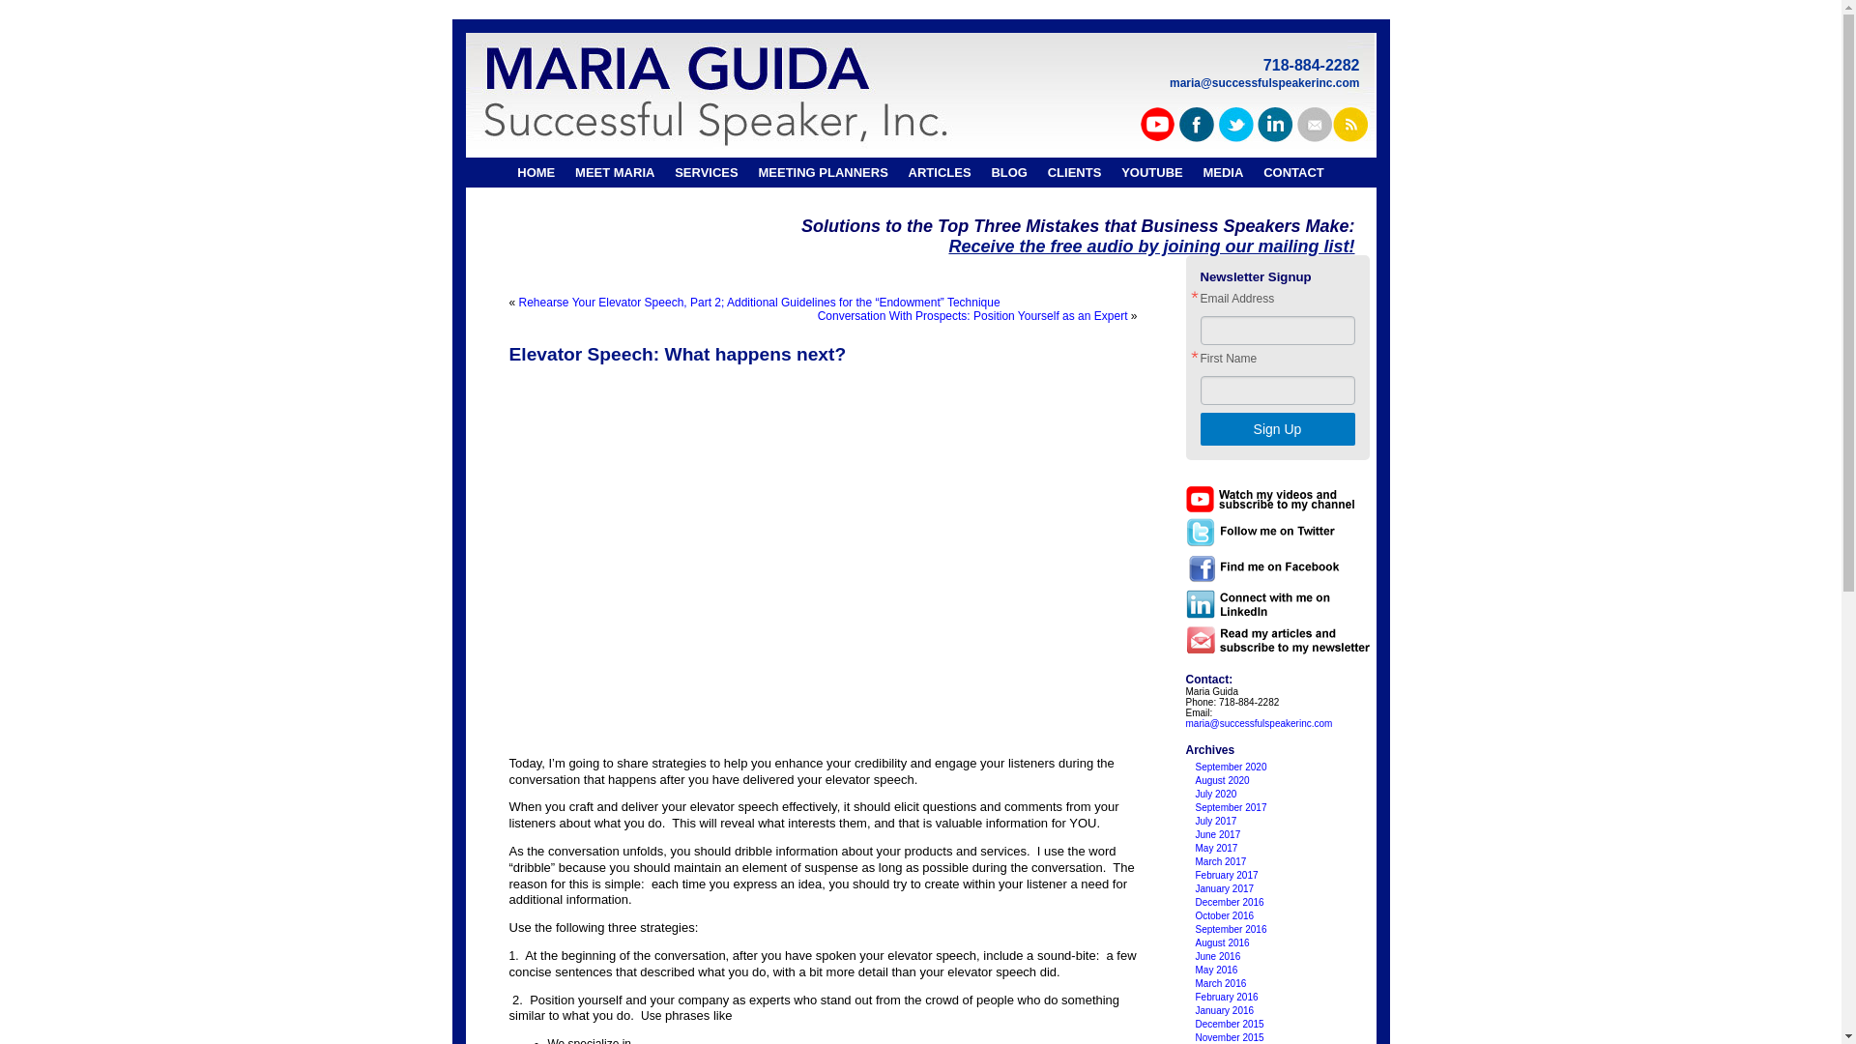 The width and height of the screenshot is (1856, 1044). Describe the element at coordinates (823, 172) in the screenshot. I see `MEETING PLANNERS` at that location.